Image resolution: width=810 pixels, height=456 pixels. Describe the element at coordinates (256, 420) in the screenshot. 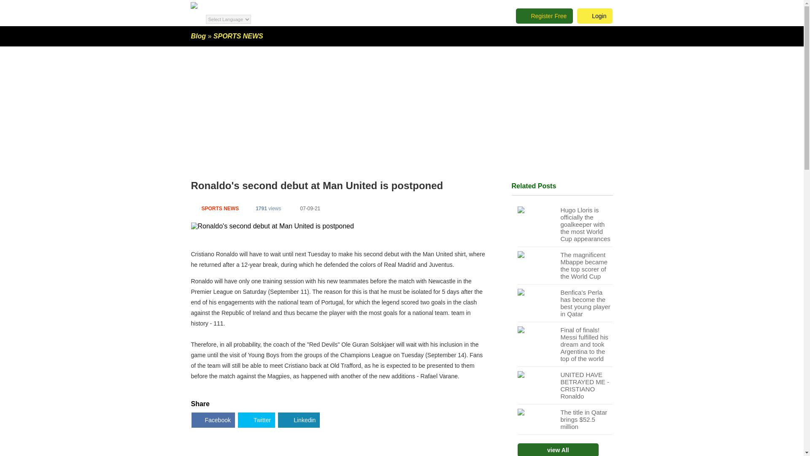

I see `Share on Twitter ` at that location.